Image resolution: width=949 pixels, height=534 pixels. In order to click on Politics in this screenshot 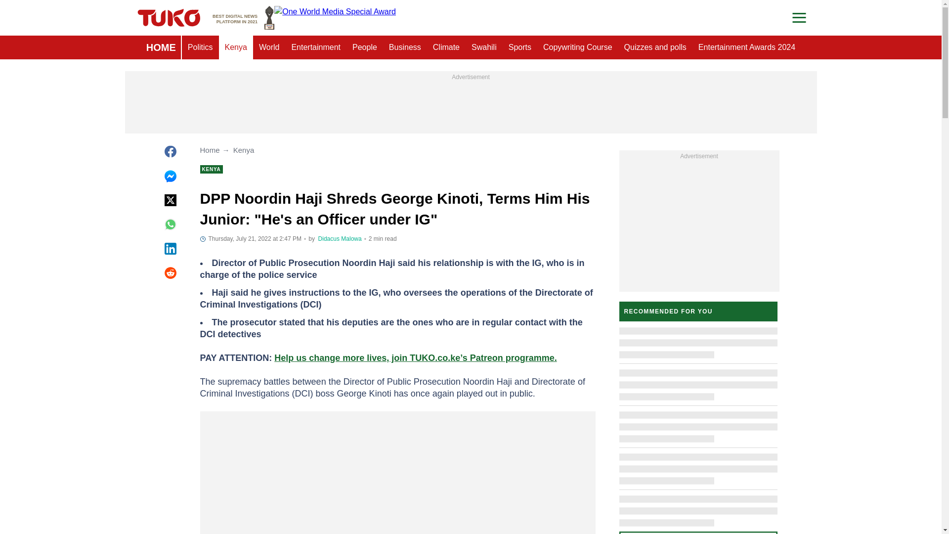, I will do `click(201, 47)`.